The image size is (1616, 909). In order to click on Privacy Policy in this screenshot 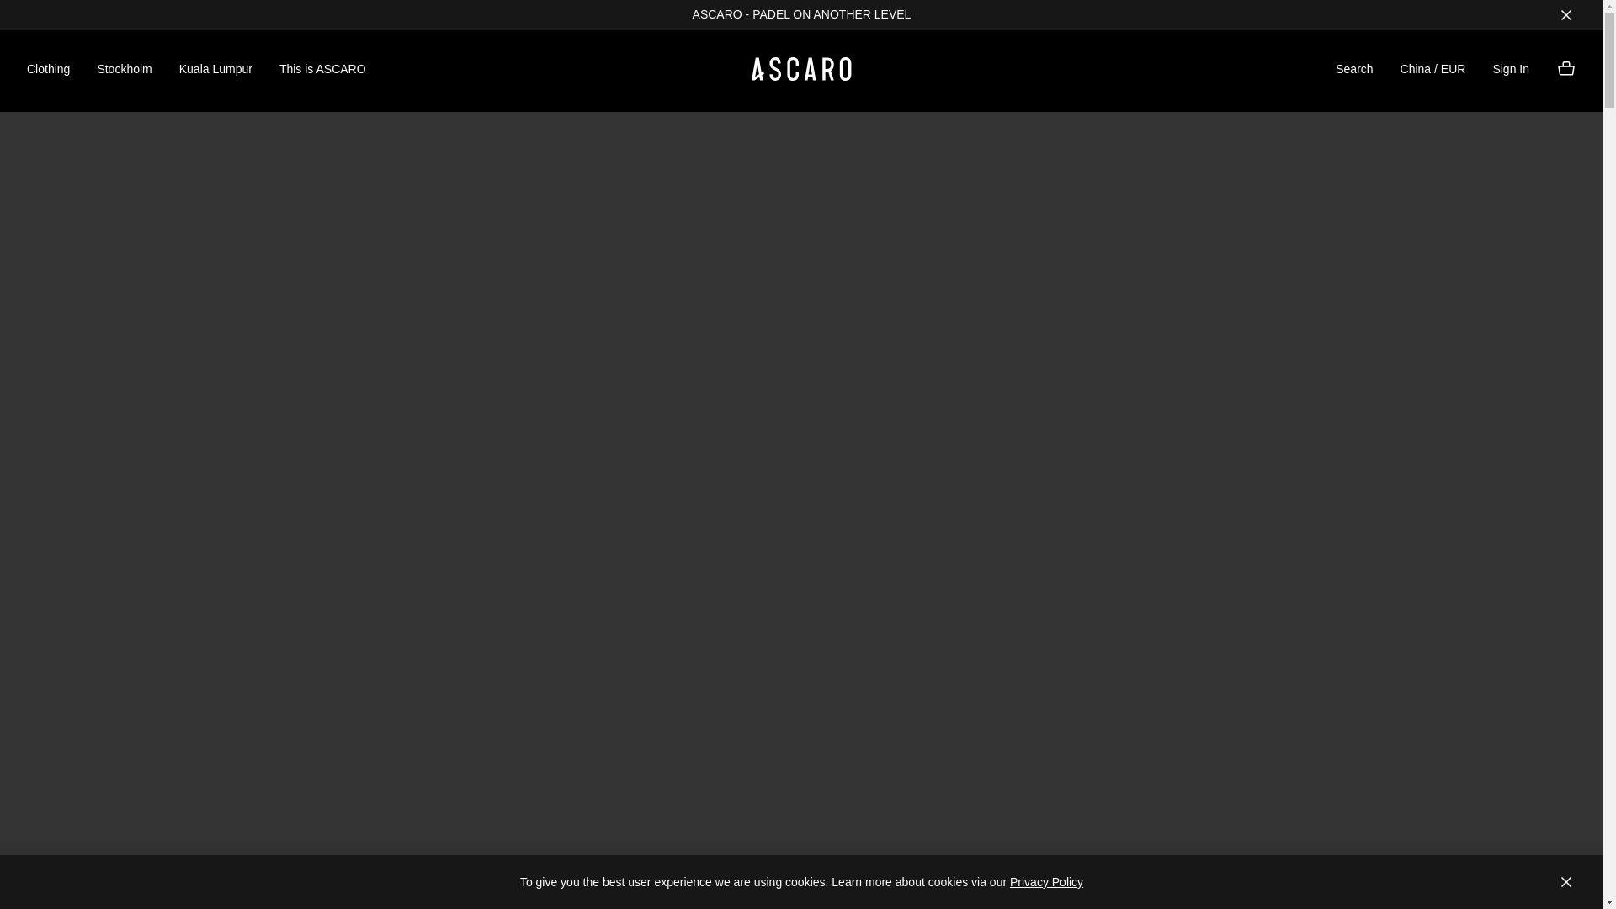, I will do `click(1046, 882)`.